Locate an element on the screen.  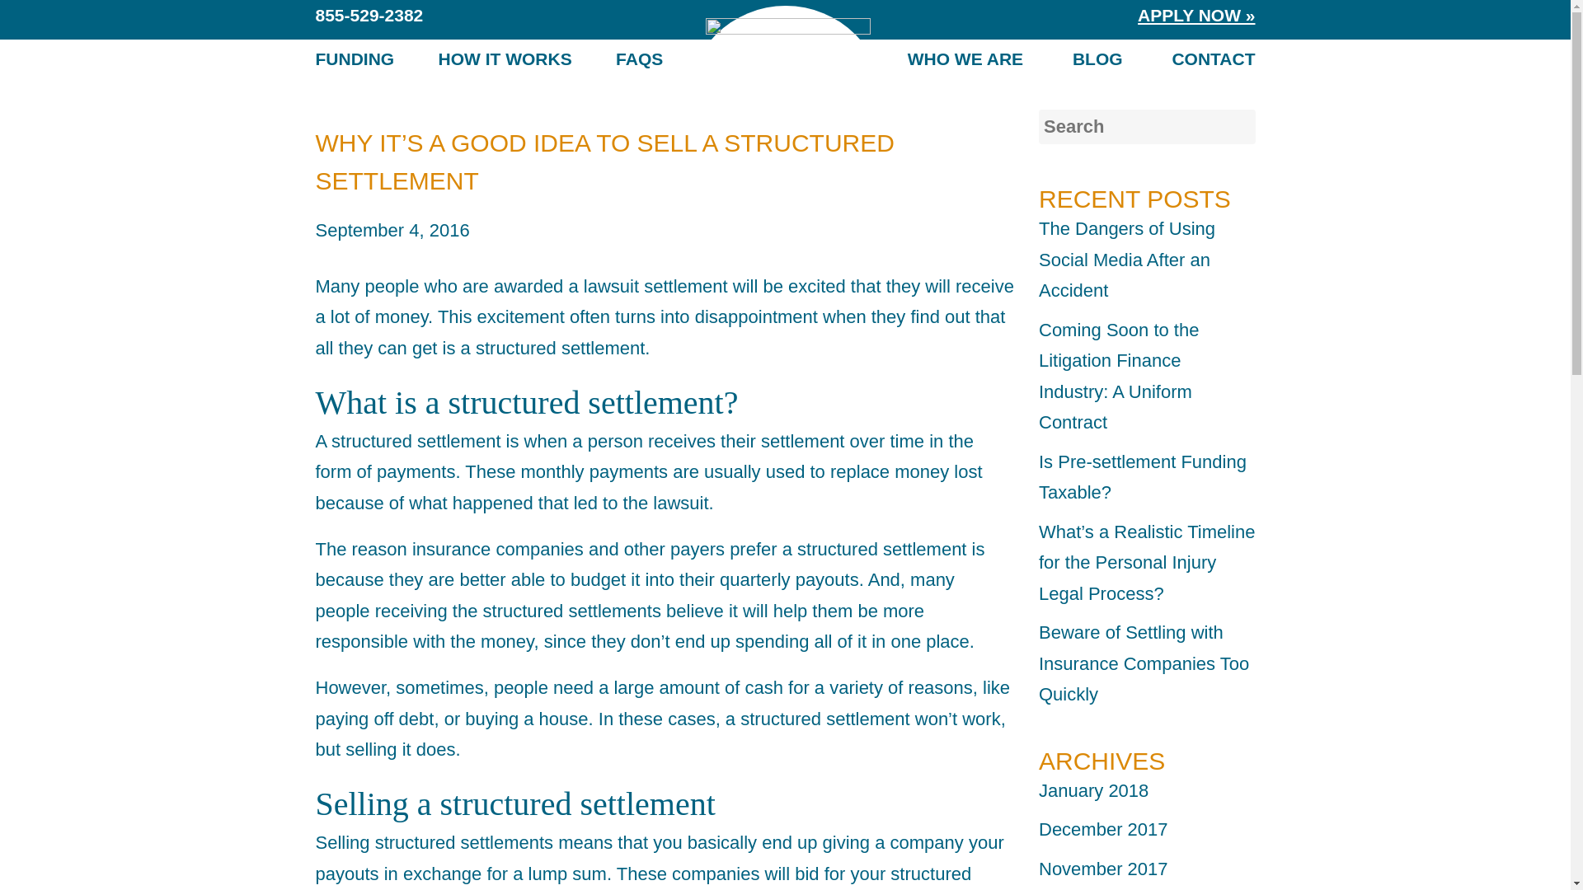
Search for: is located at coordinates (1146, 125).